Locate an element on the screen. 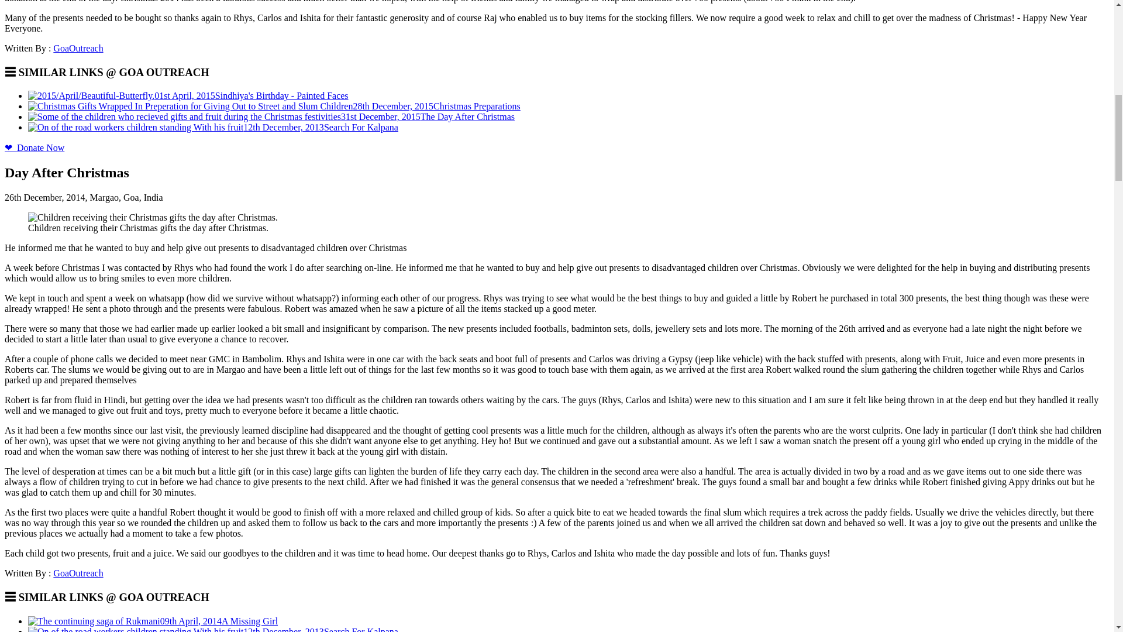 This screenshot has height=632, width=1123. 28th December, 2015Christmas Preparations is located at coordinates (274, 106).